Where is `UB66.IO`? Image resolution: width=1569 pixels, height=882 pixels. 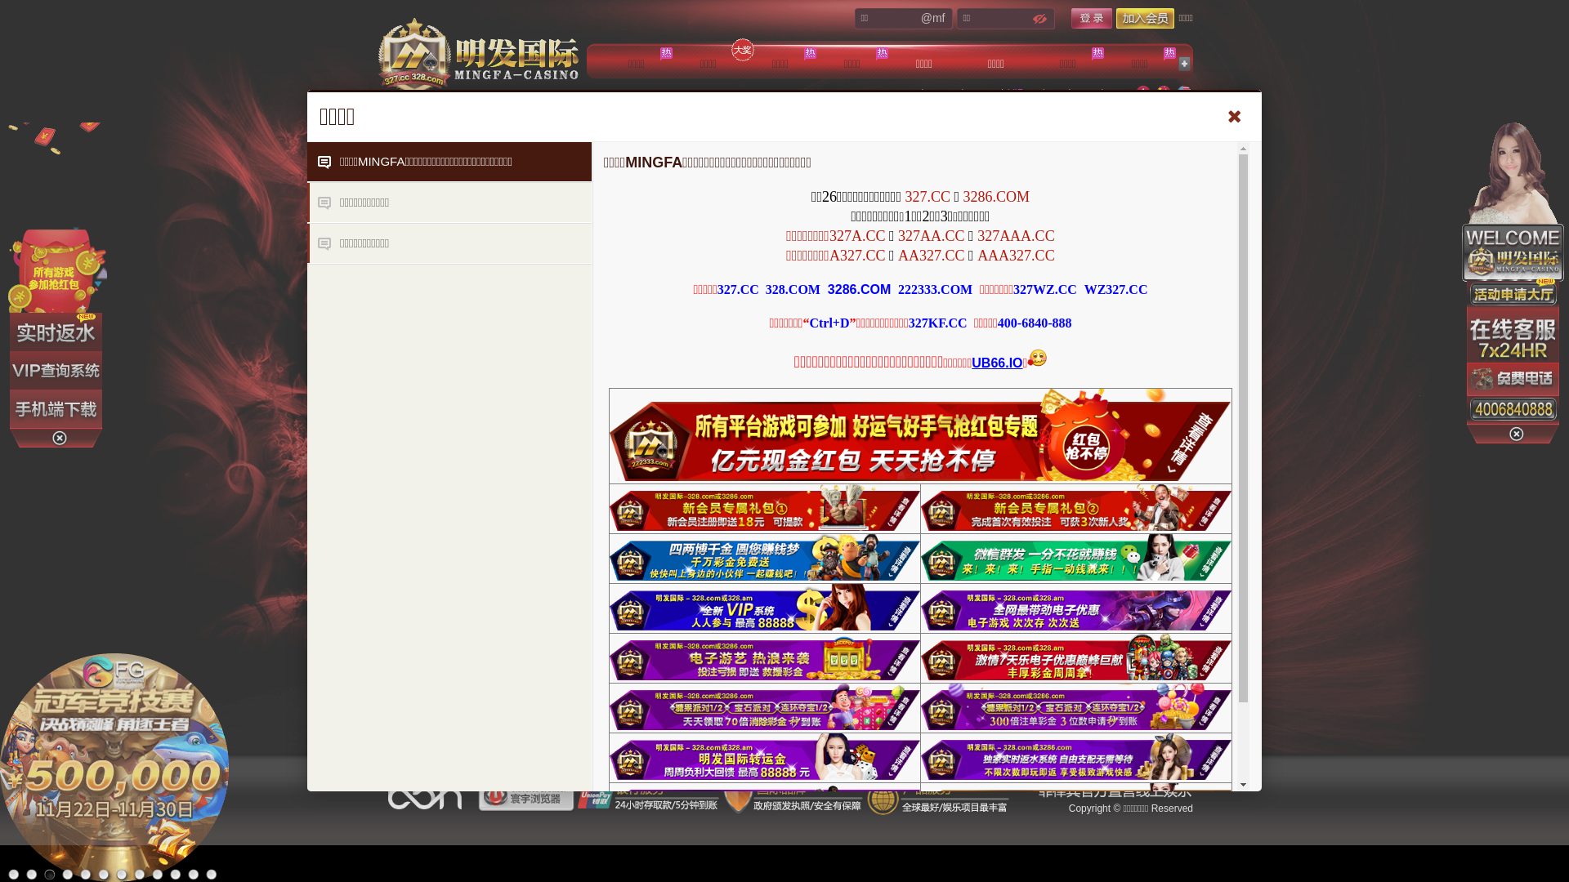 UB66.IO is located at coordinates (997, 363).